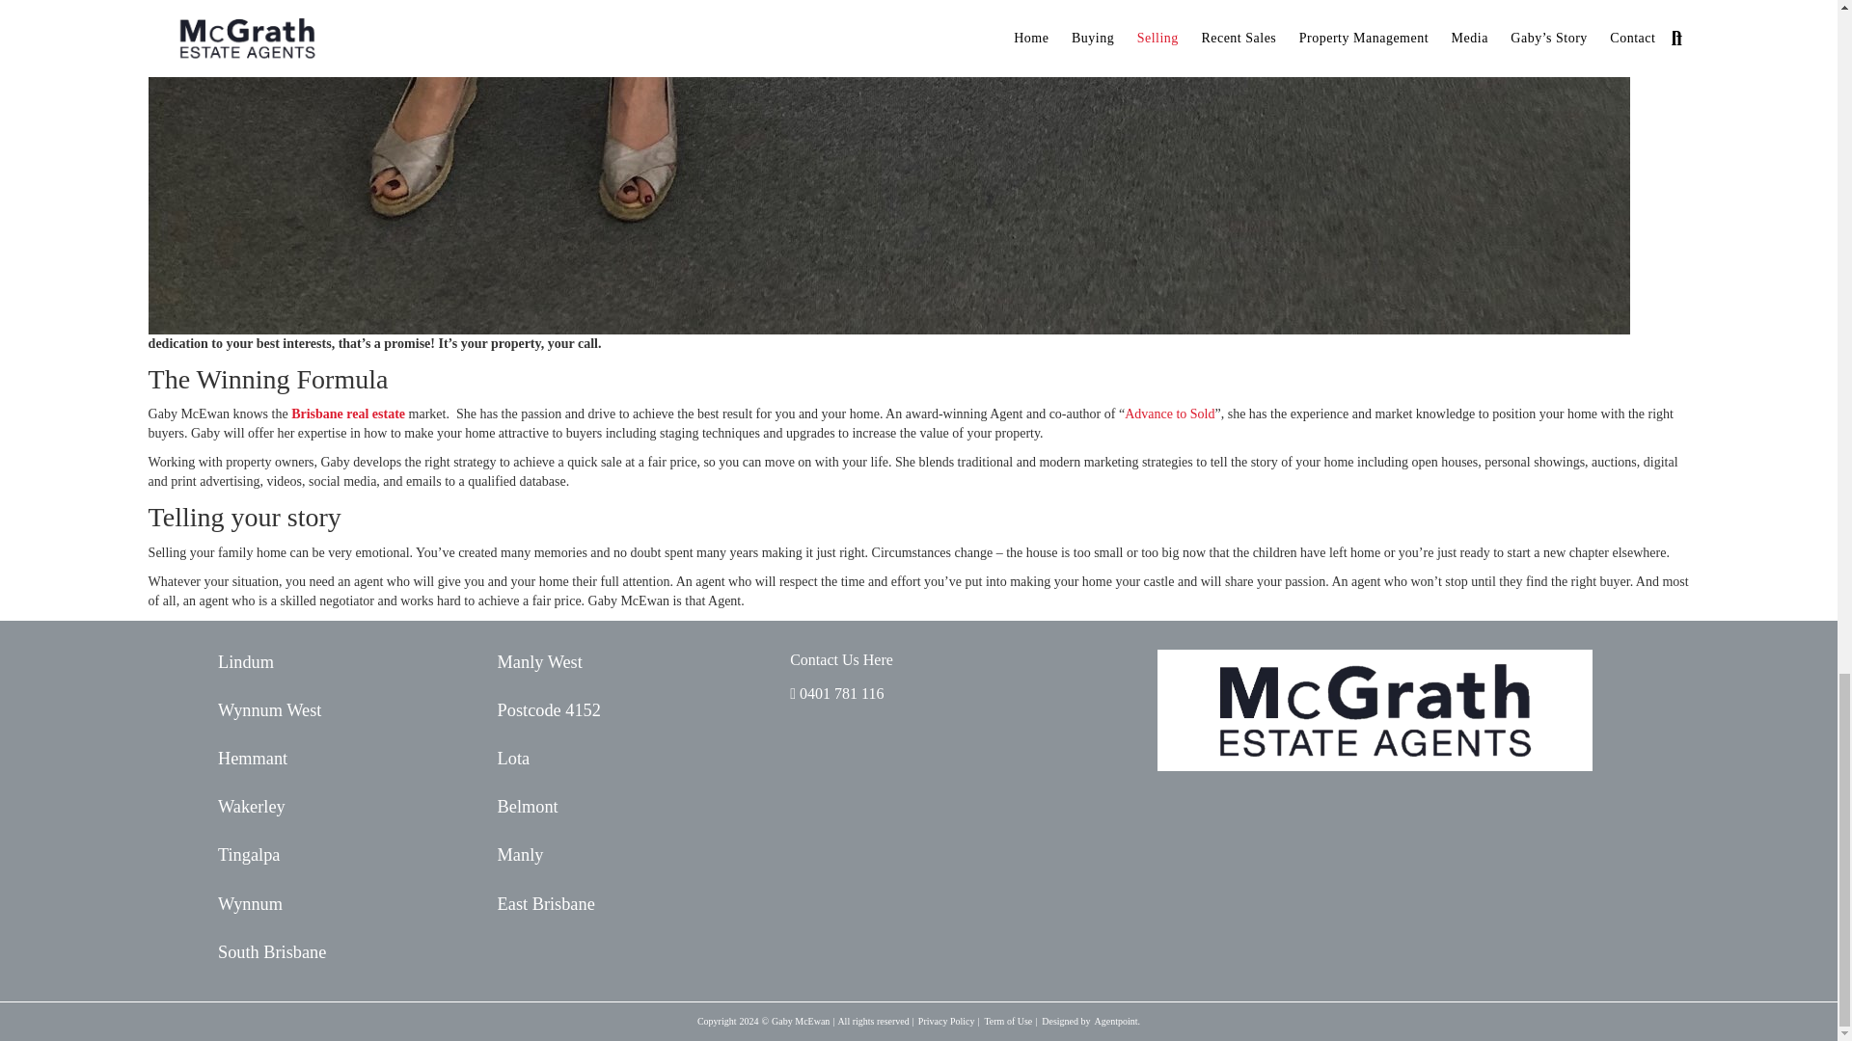  I want to click on Brisbane real estate, so click(347, 414).